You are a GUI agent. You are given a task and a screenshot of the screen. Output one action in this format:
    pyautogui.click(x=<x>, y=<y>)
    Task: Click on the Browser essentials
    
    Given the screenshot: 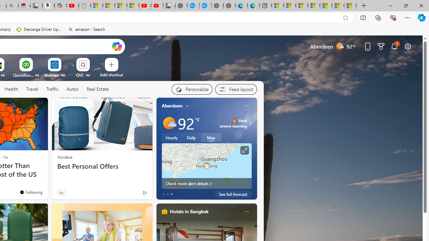 What is the action you would take?
    pyautogui.click(x=393, y=17)
    